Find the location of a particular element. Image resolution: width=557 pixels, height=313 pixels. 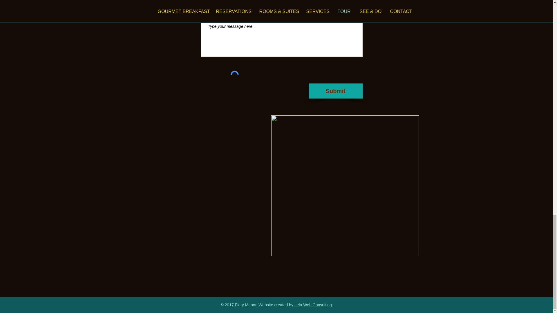

Lela Web Consulting is located at coordinates (313, 305).